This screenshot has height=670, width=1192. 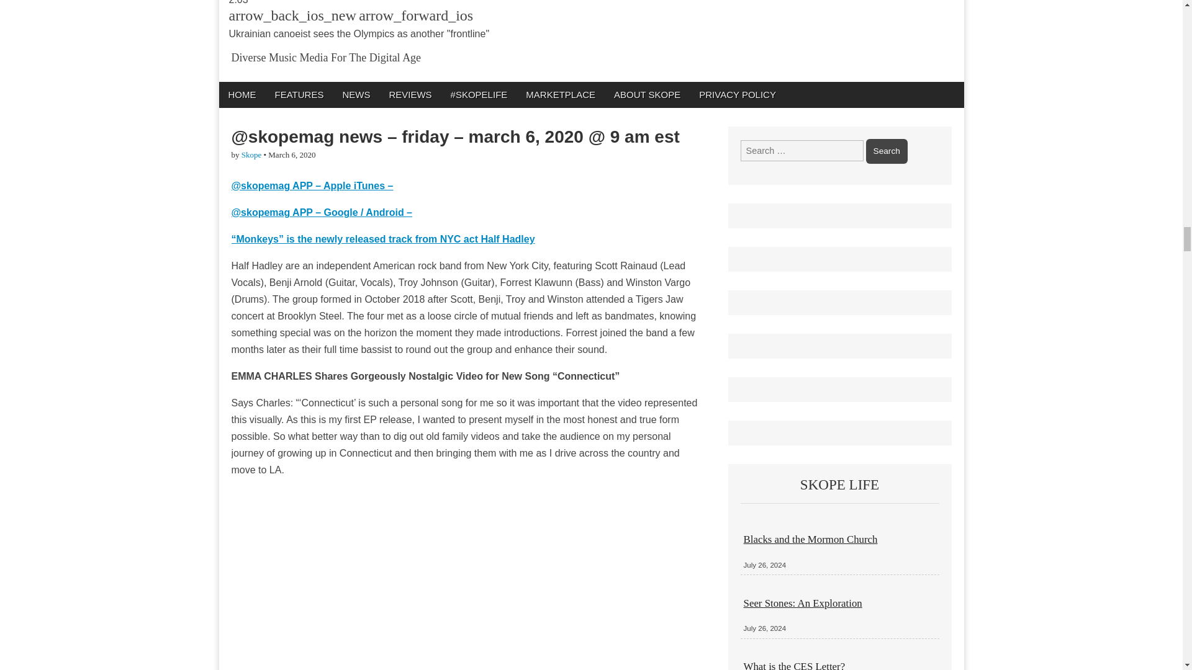 What do you see at coordinates (410, 94) in the screenshot?
I see `REVIEWS` at bounding box center [410, 94].